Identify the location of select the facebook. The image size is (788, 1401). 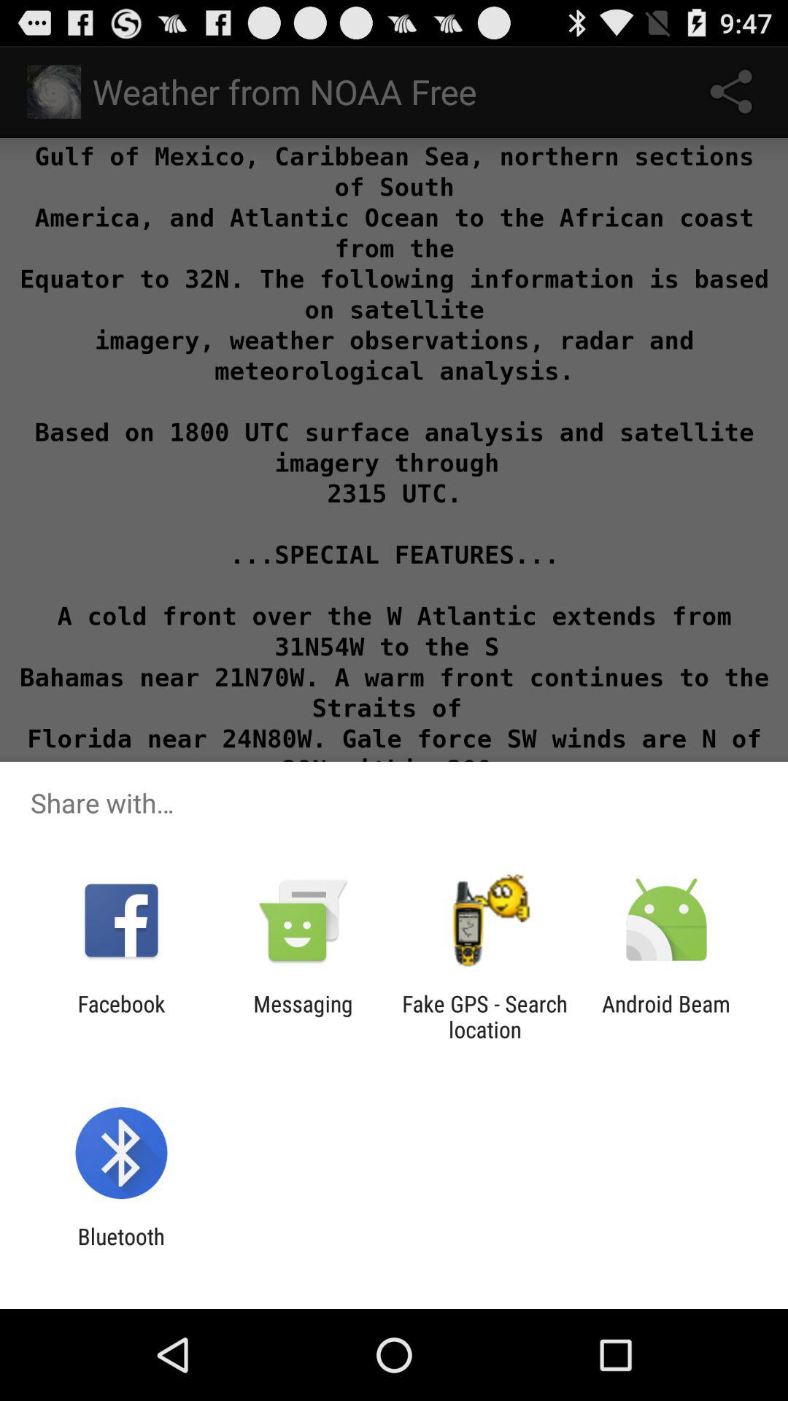
(121, 1016).